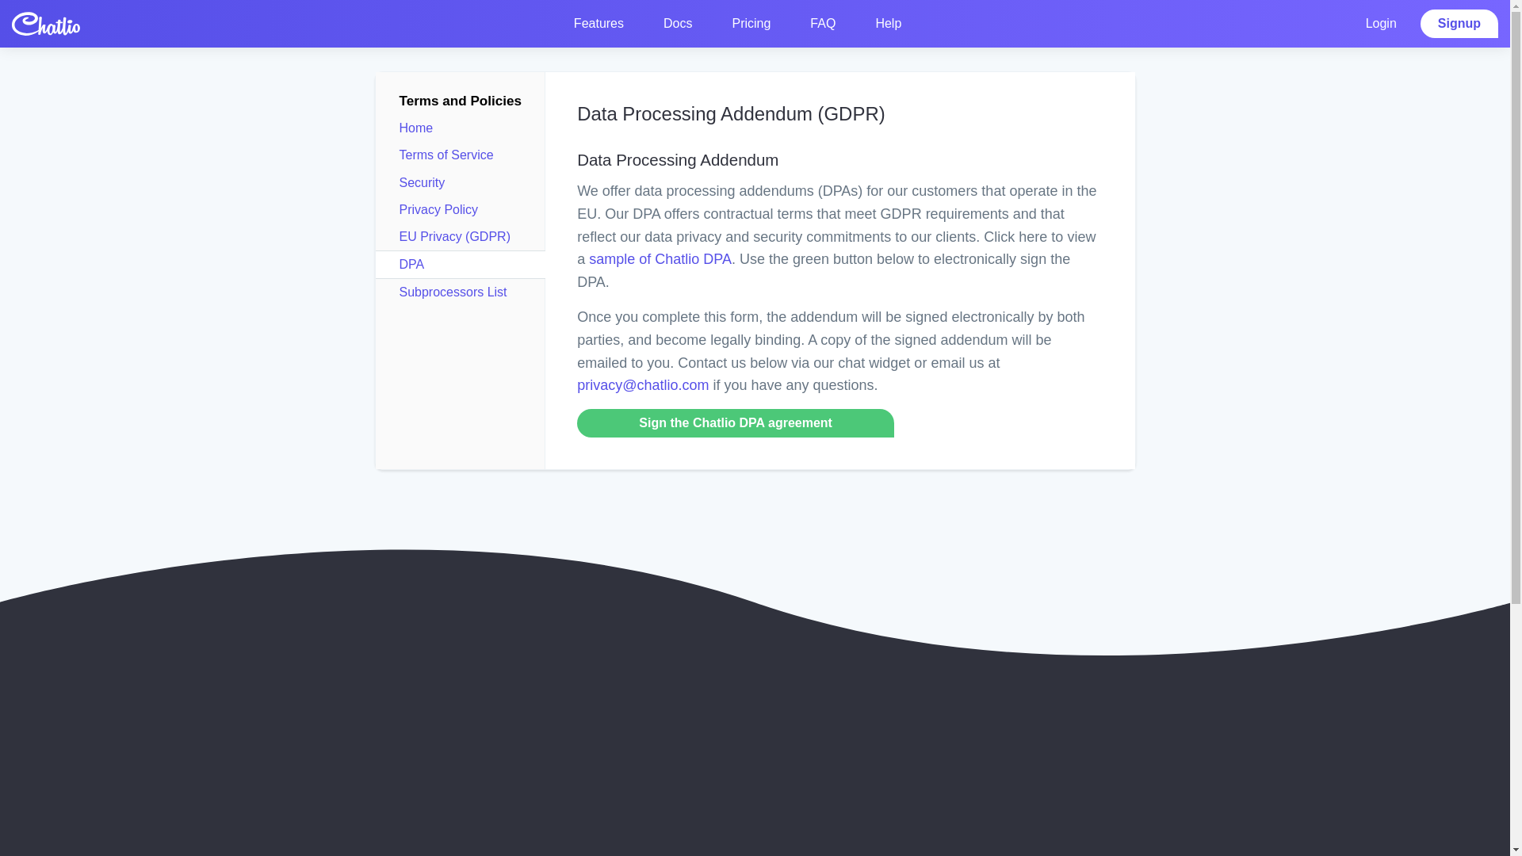 This screenshot has width=1522, height=856. I want to click on Terms of Service, so click(446, 155).